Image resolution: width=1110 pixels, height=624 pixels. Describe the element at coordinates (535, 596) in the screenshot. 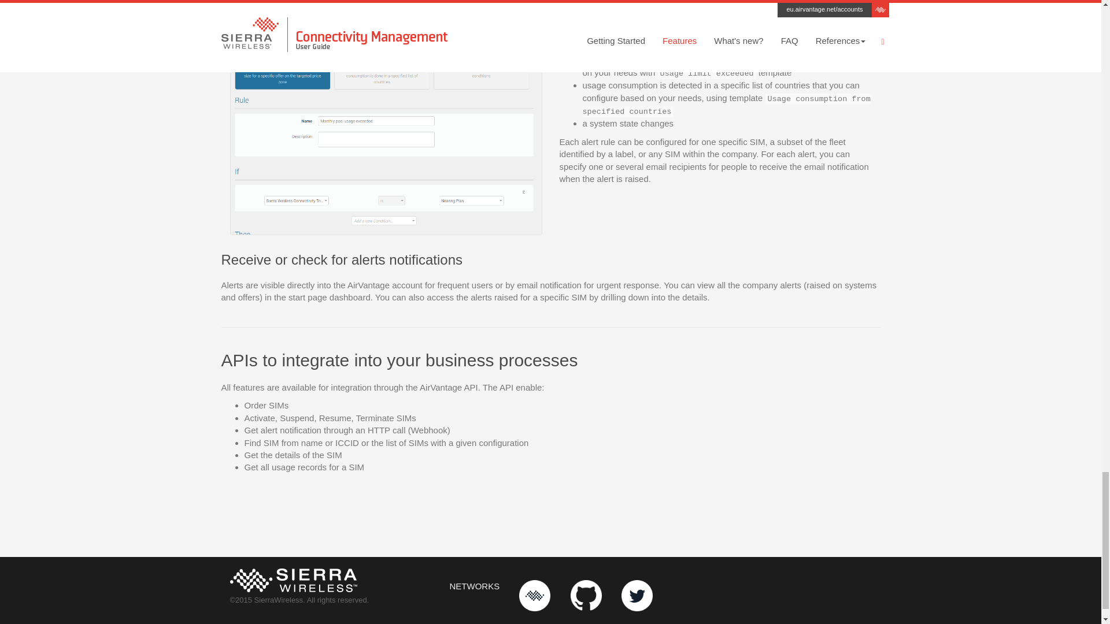

I see `Sierra Wireless Web Site` at that location.